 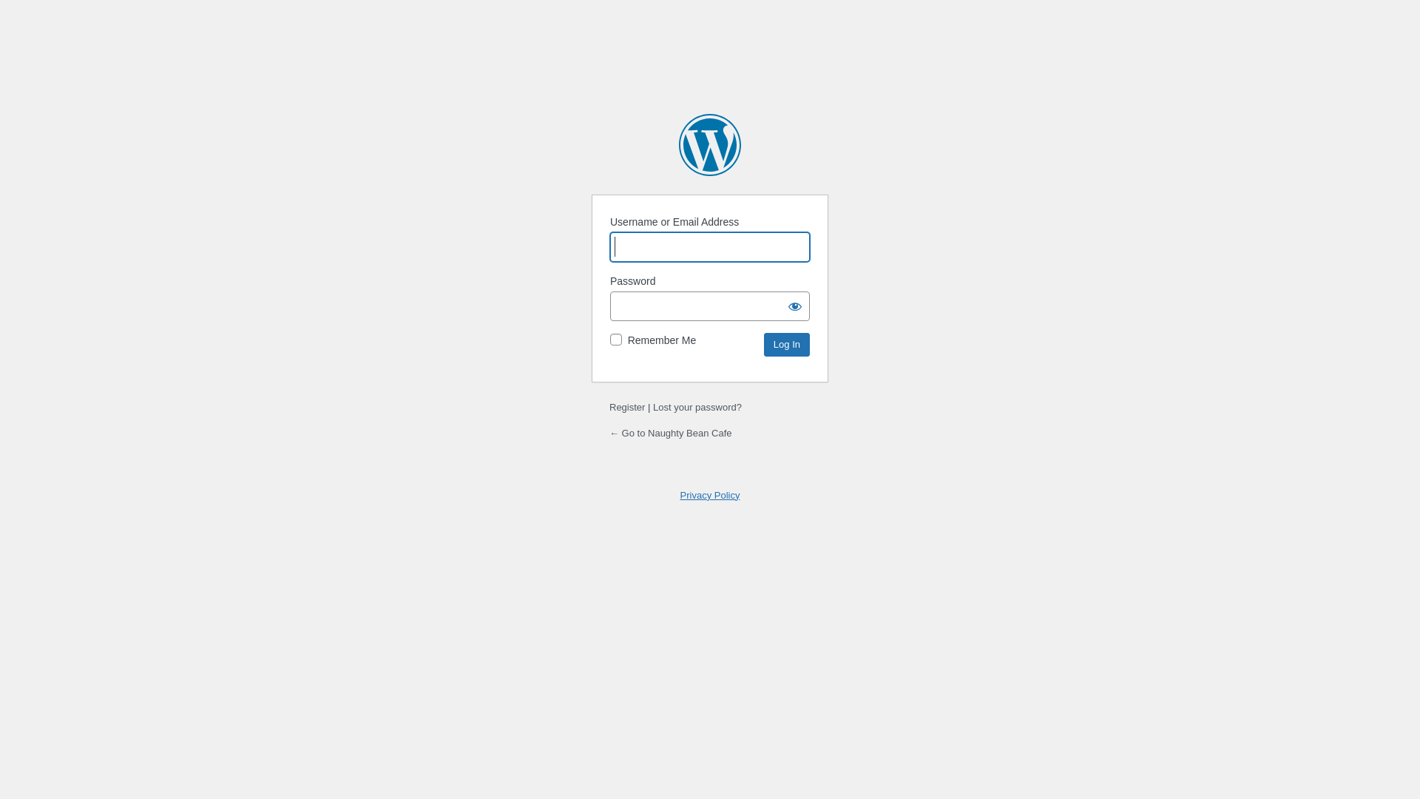 I want to click on Register, so click(x=627, y=407).